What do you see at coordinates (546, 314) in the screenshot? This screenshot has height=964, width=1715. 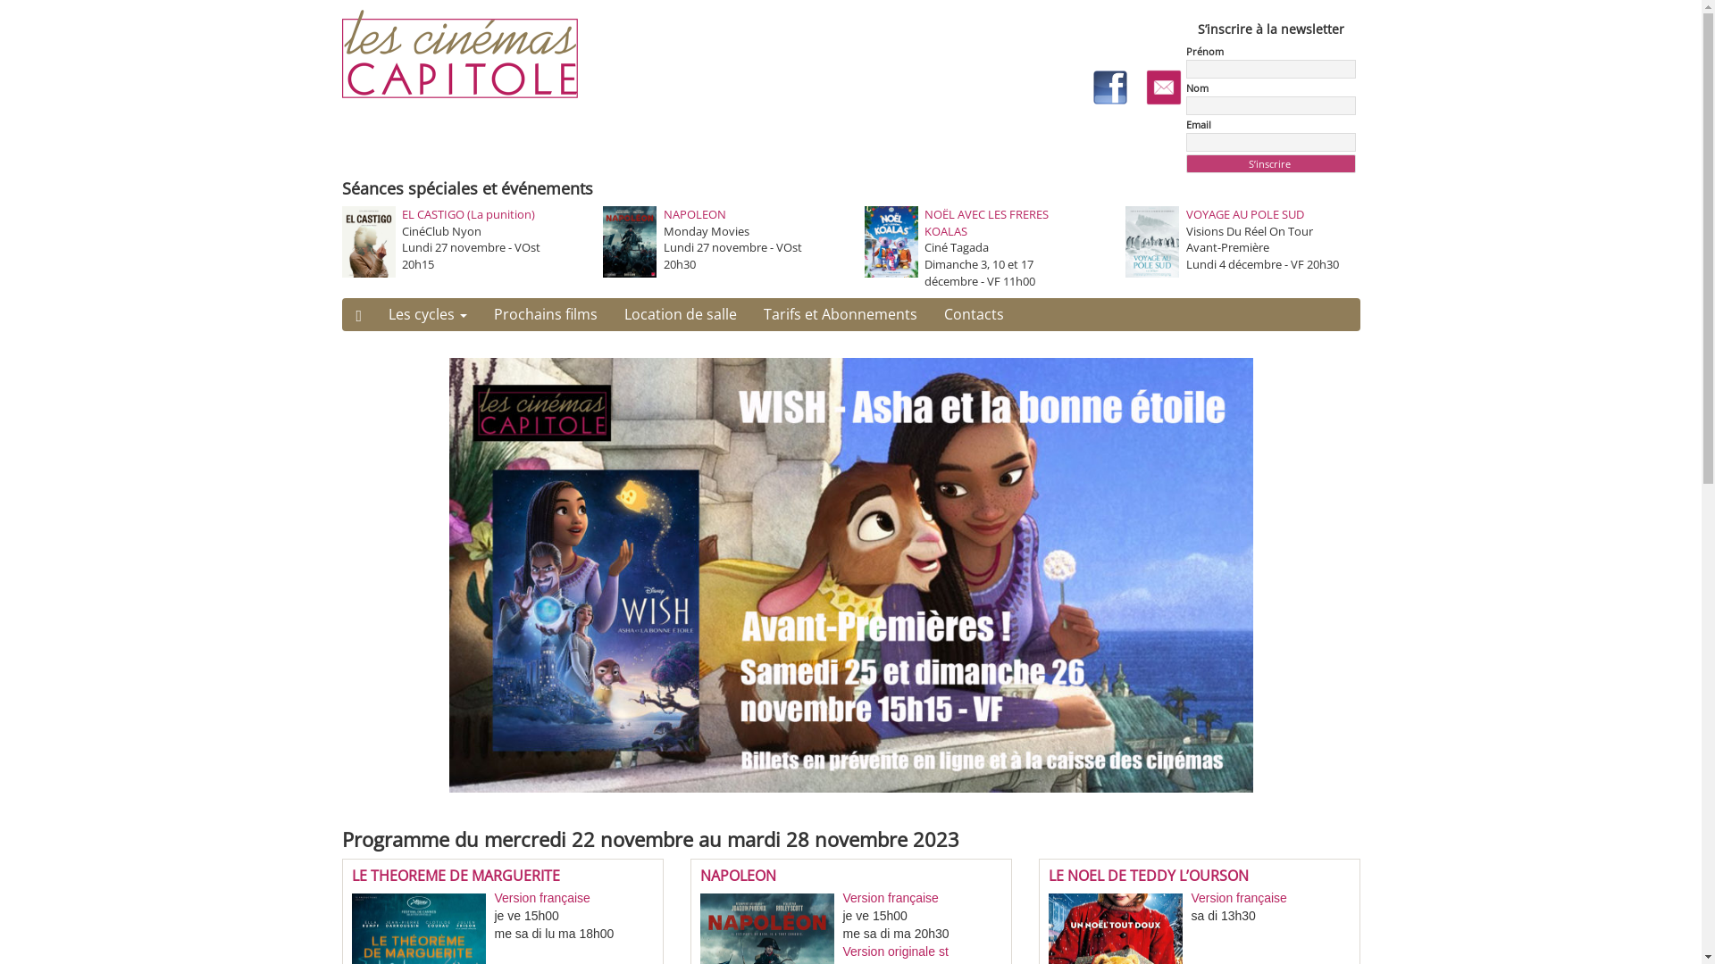 I see `Prochains films` at bounding box center [546, 314].